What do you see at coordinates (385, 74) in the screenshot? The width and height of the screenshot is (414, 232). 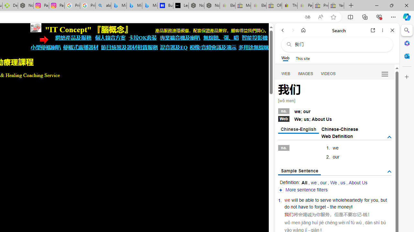 I see `Class: b_serphb` at bounding box center [385, 74].